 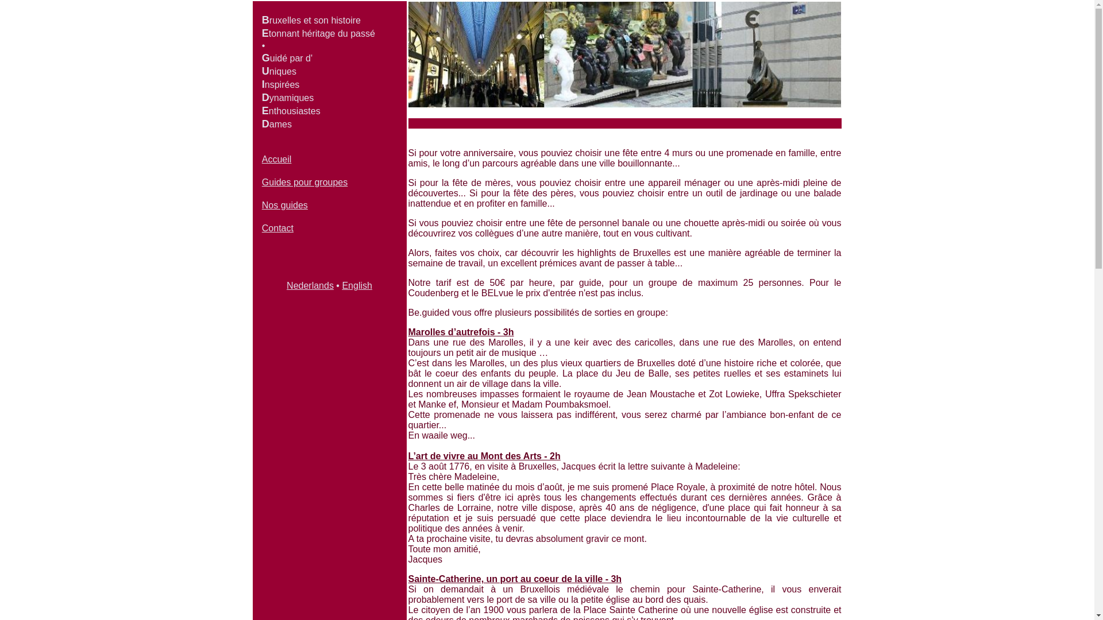 What do you see at coordinates (310, 286) in the screenshot?
I see `Nederlands` at bounding box center [310, 286].